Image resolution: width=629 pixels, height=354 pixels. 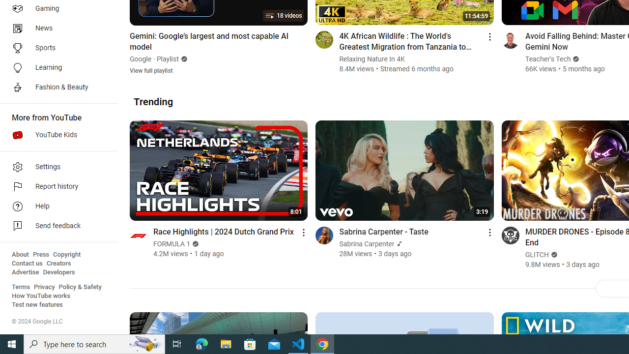 I want to click on Copyright, so click(x=67, y=255).